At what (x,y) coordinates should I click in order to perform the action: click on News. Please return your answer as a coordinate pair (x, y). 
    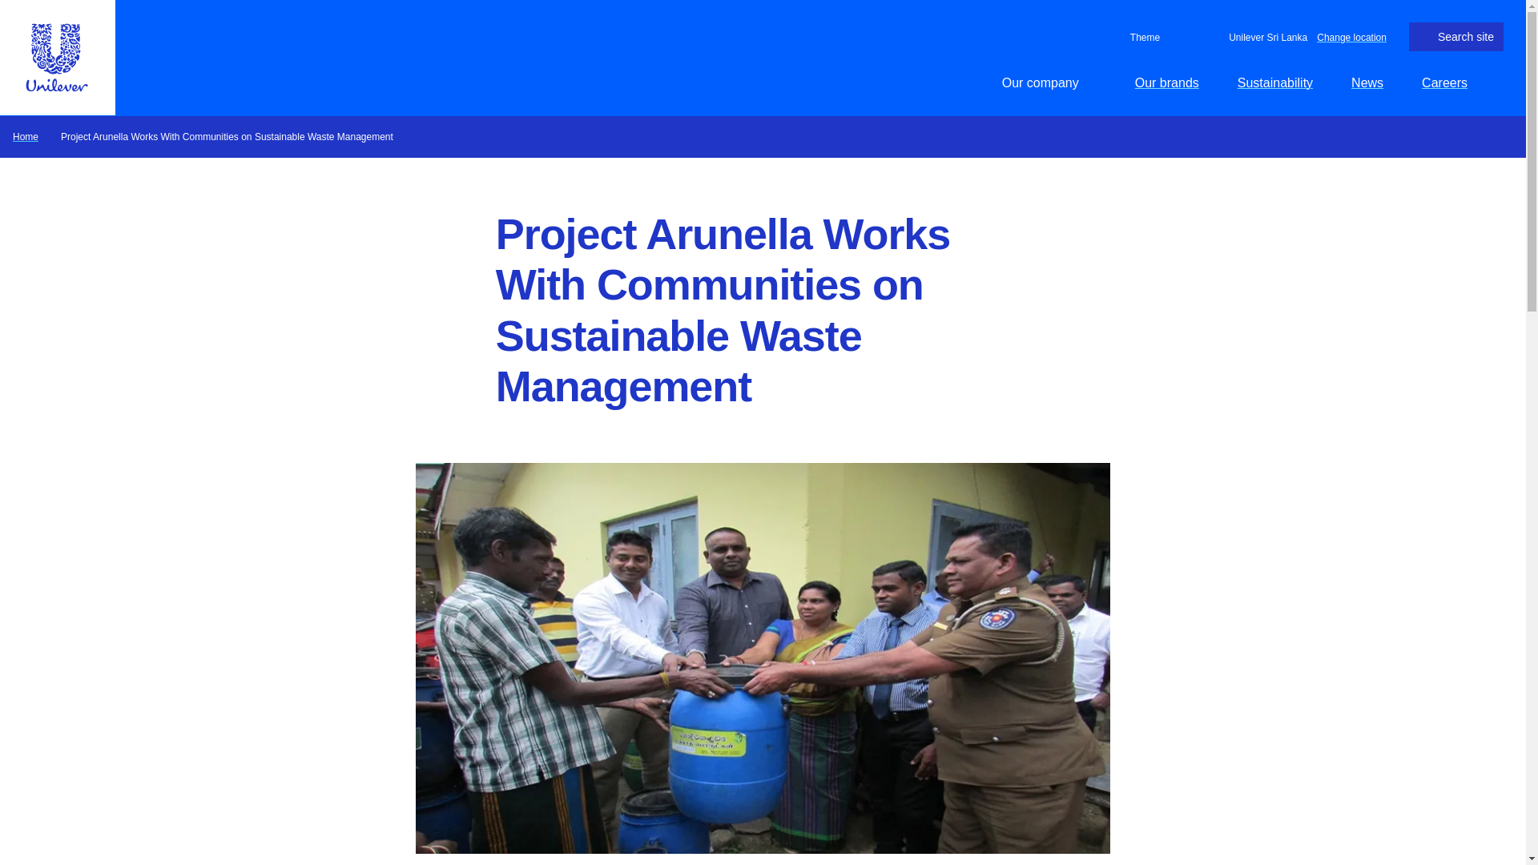
    Looking at the image, I should click on (1367, 82).